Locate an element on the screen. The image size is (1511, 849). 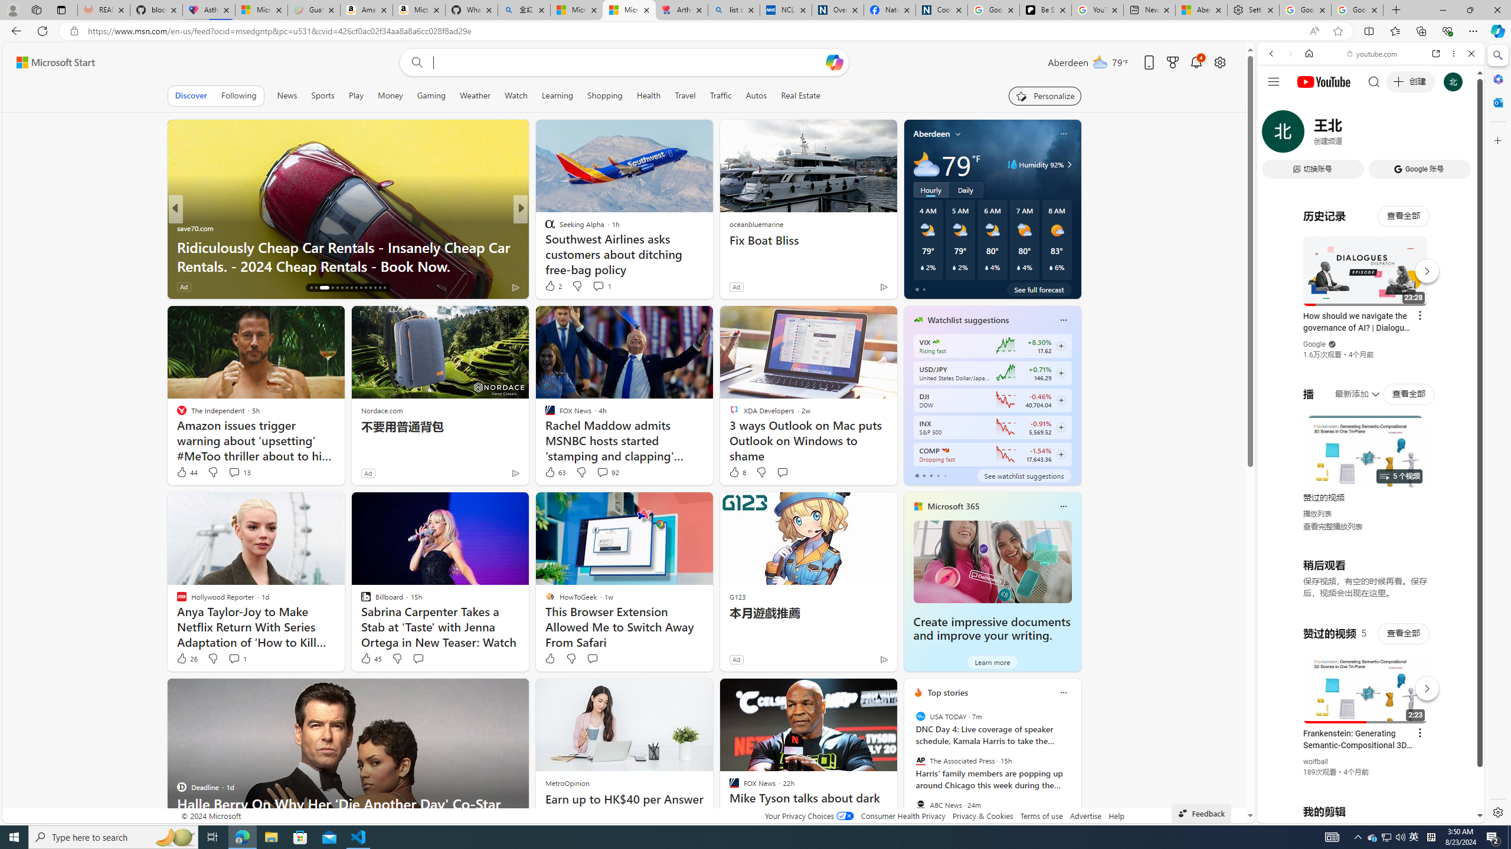
Inverse is located at coordinates (544, 228).